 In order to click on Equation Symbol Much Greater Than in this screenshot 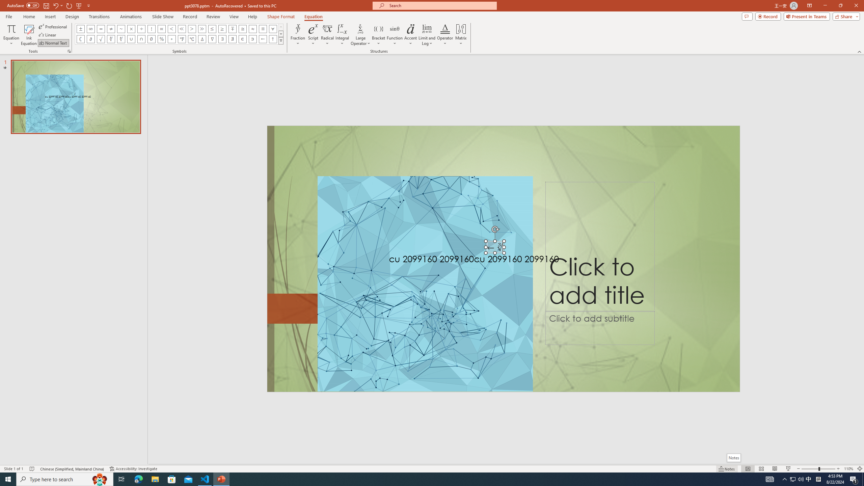, I will do `click(202, 29)`.